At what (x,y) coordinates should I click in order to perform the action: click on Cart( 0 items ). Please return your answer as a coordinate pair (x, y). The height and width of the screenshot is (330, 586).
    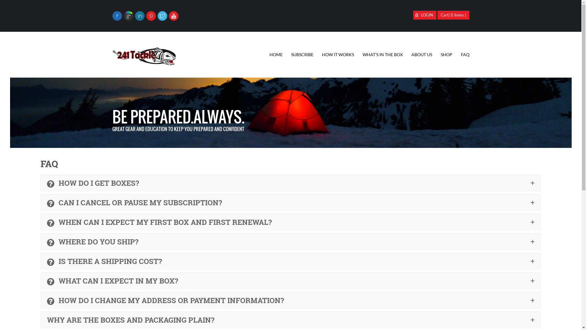
    Looking at the image, I should click on (453, 15).